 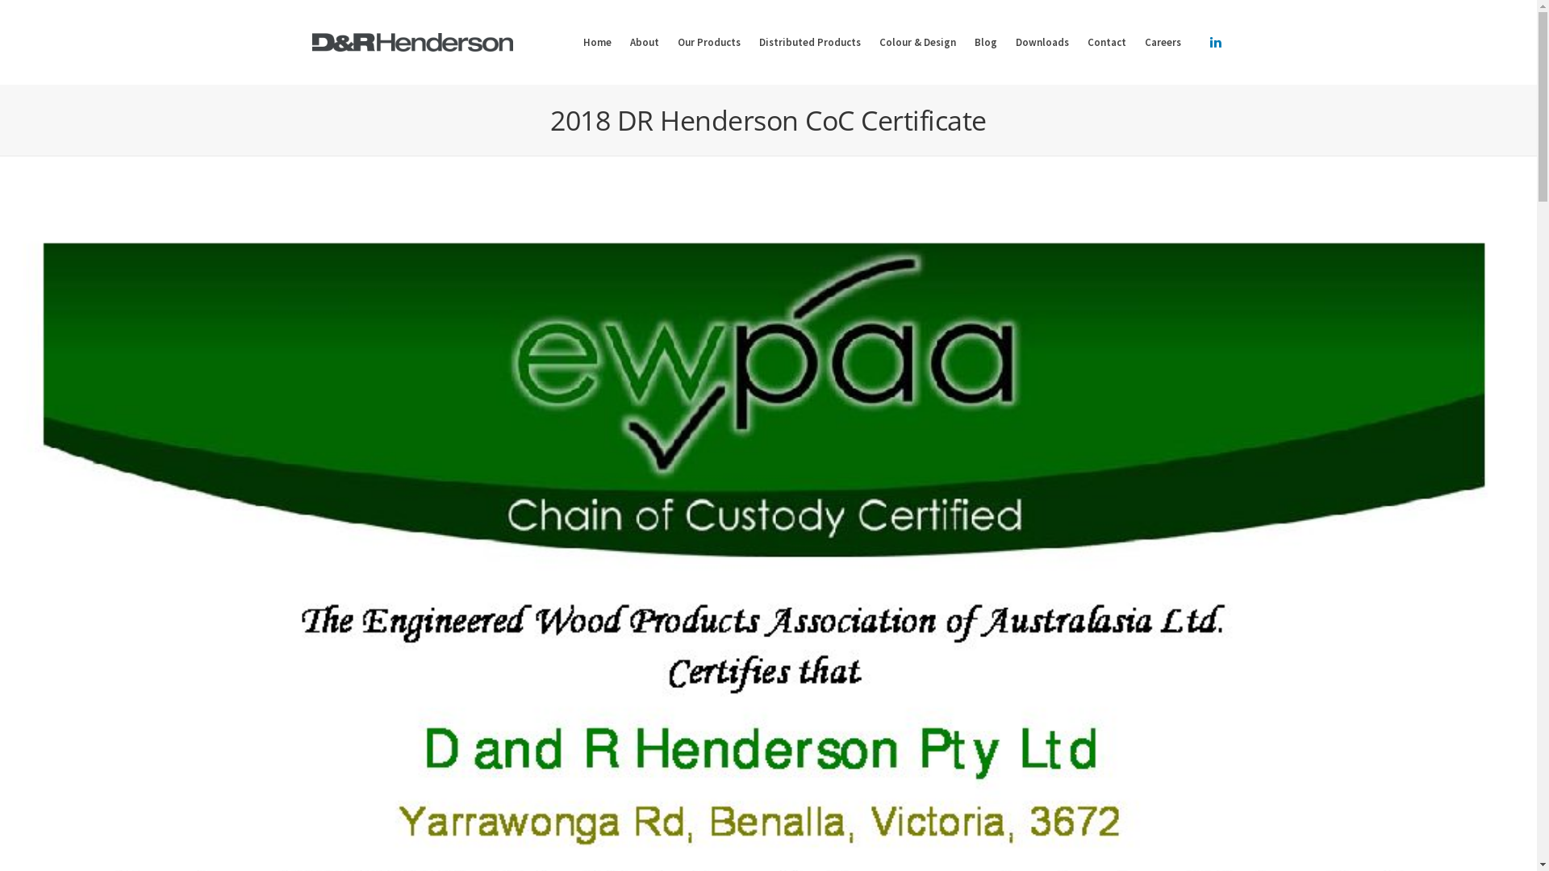 I want to click on Distributed Products, so click(x=809, y=42).